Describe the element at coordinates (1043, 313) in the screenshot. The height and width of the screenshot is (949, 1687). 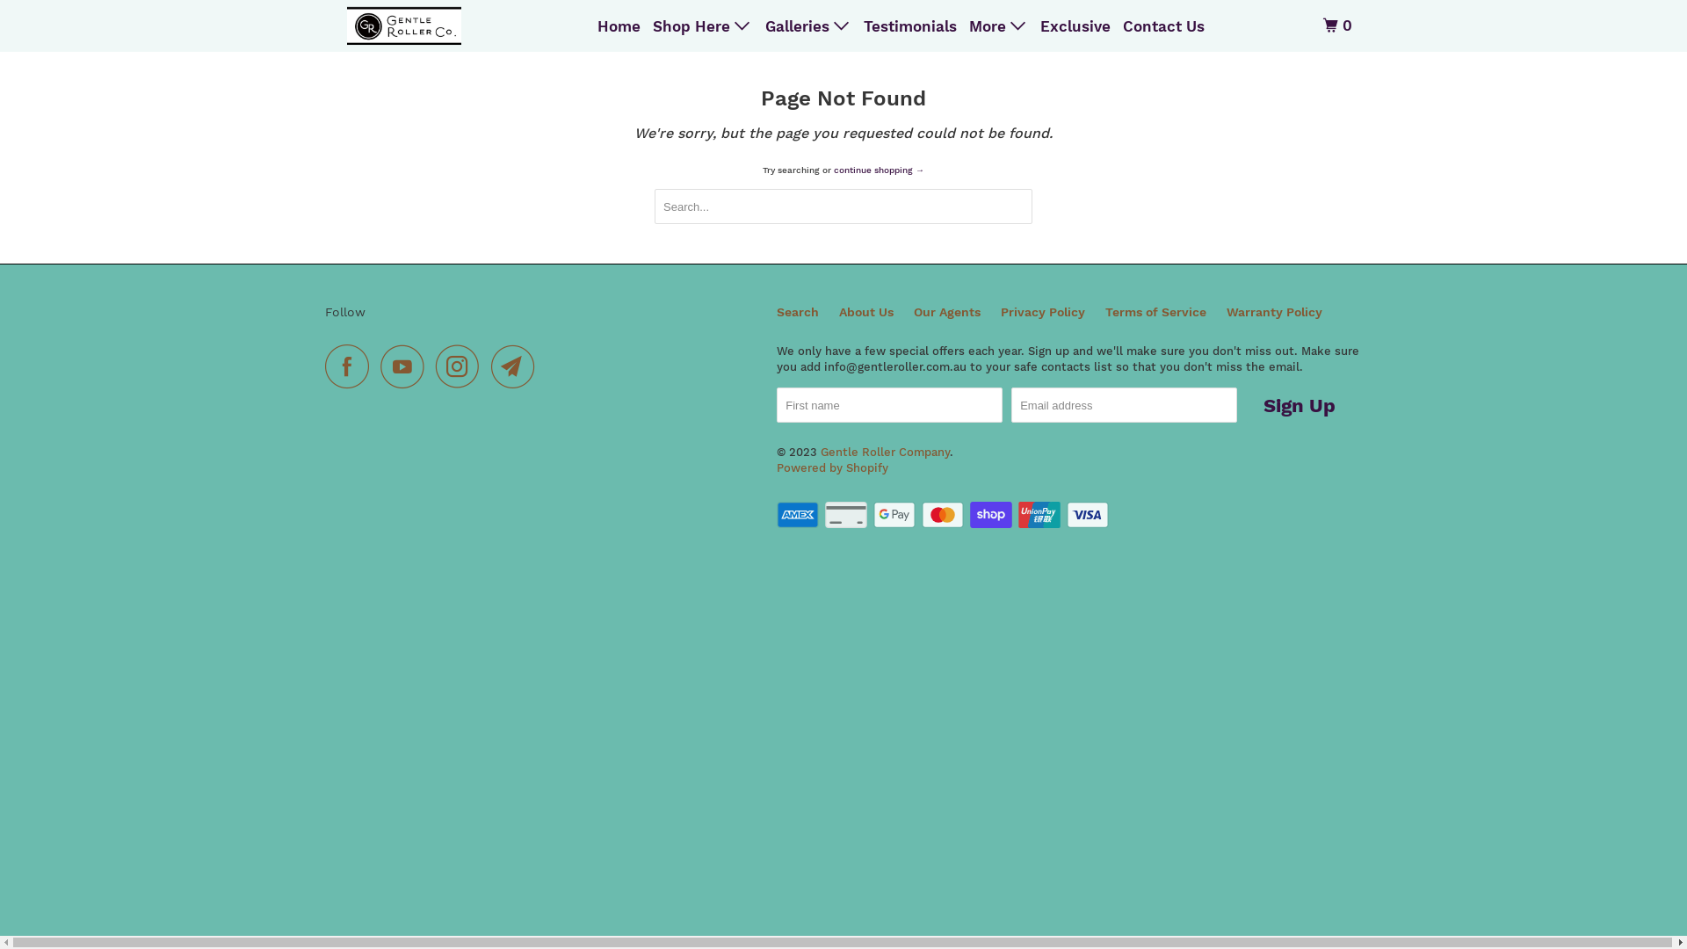
I see `Privacy Policy` at that location.